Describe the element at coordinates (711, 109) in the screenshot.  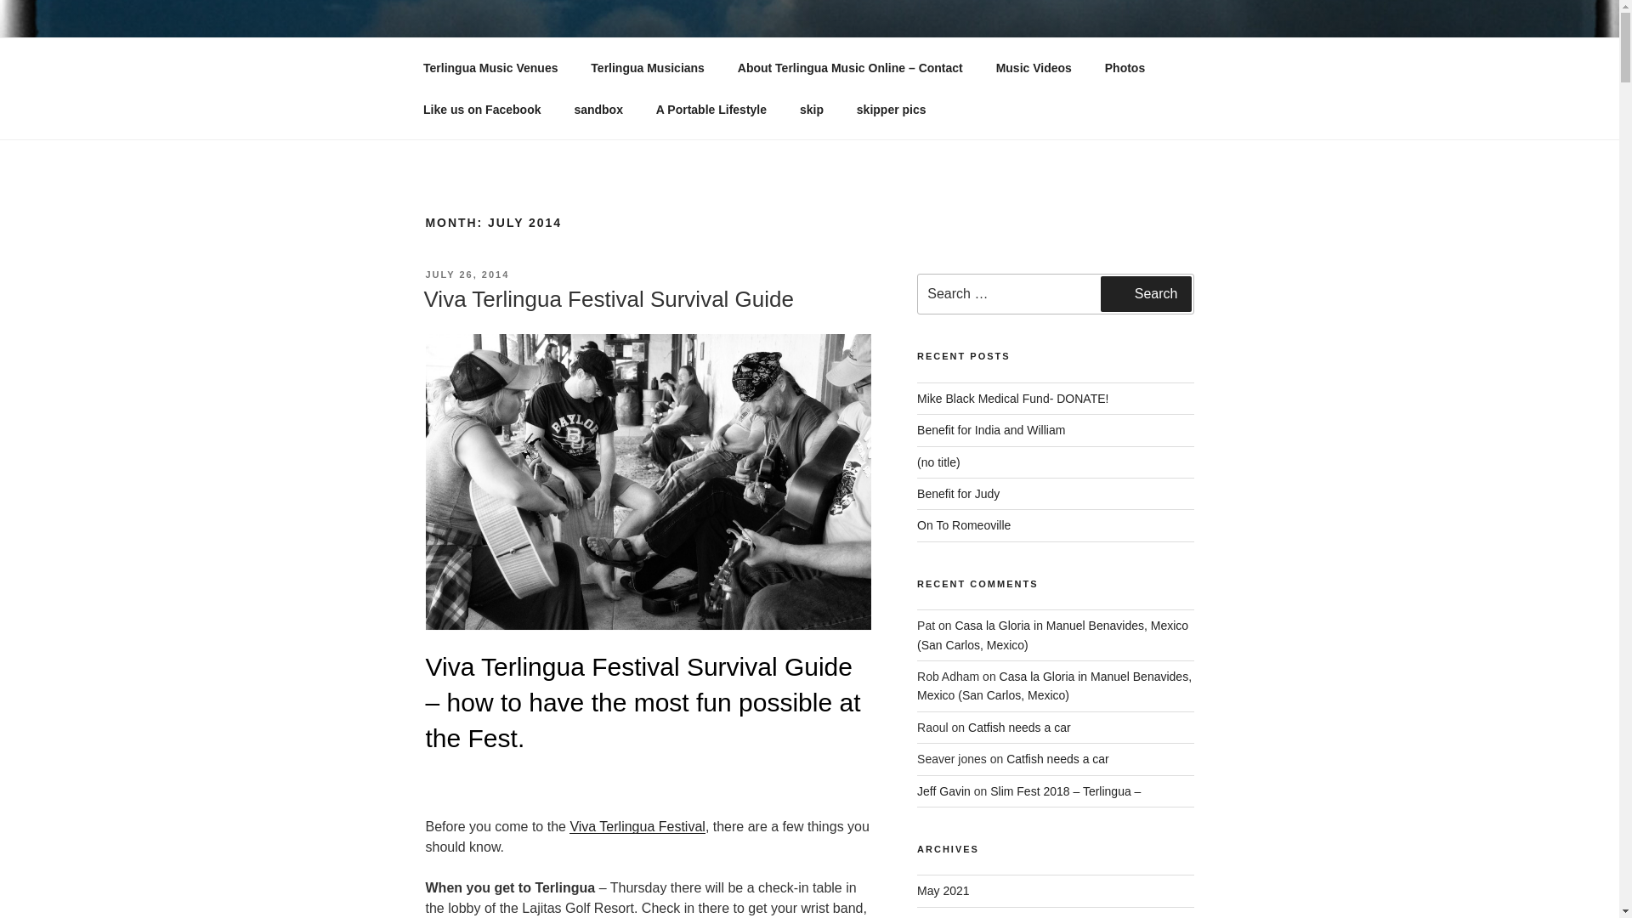
I see `A Portable Lifestyle` at that location.